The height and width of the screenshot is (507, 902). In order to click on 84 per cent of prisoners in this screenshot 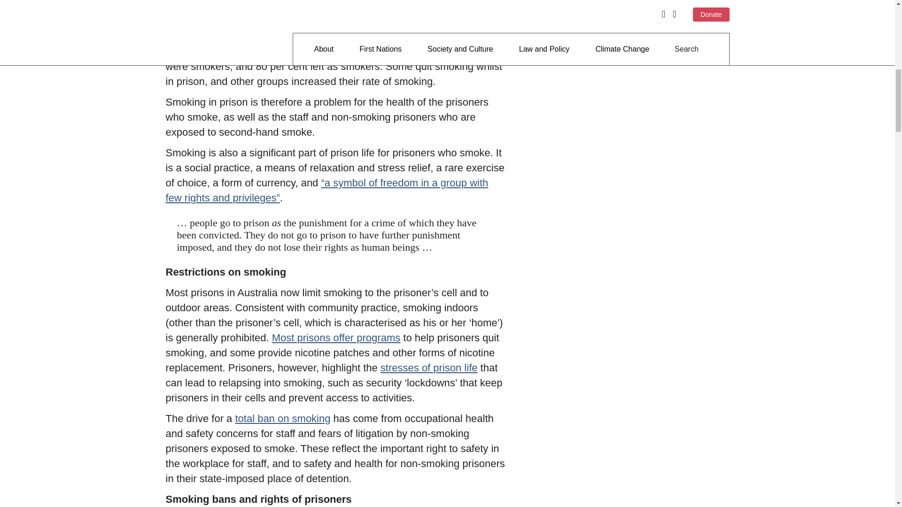, I will do `click(312, 52)`.